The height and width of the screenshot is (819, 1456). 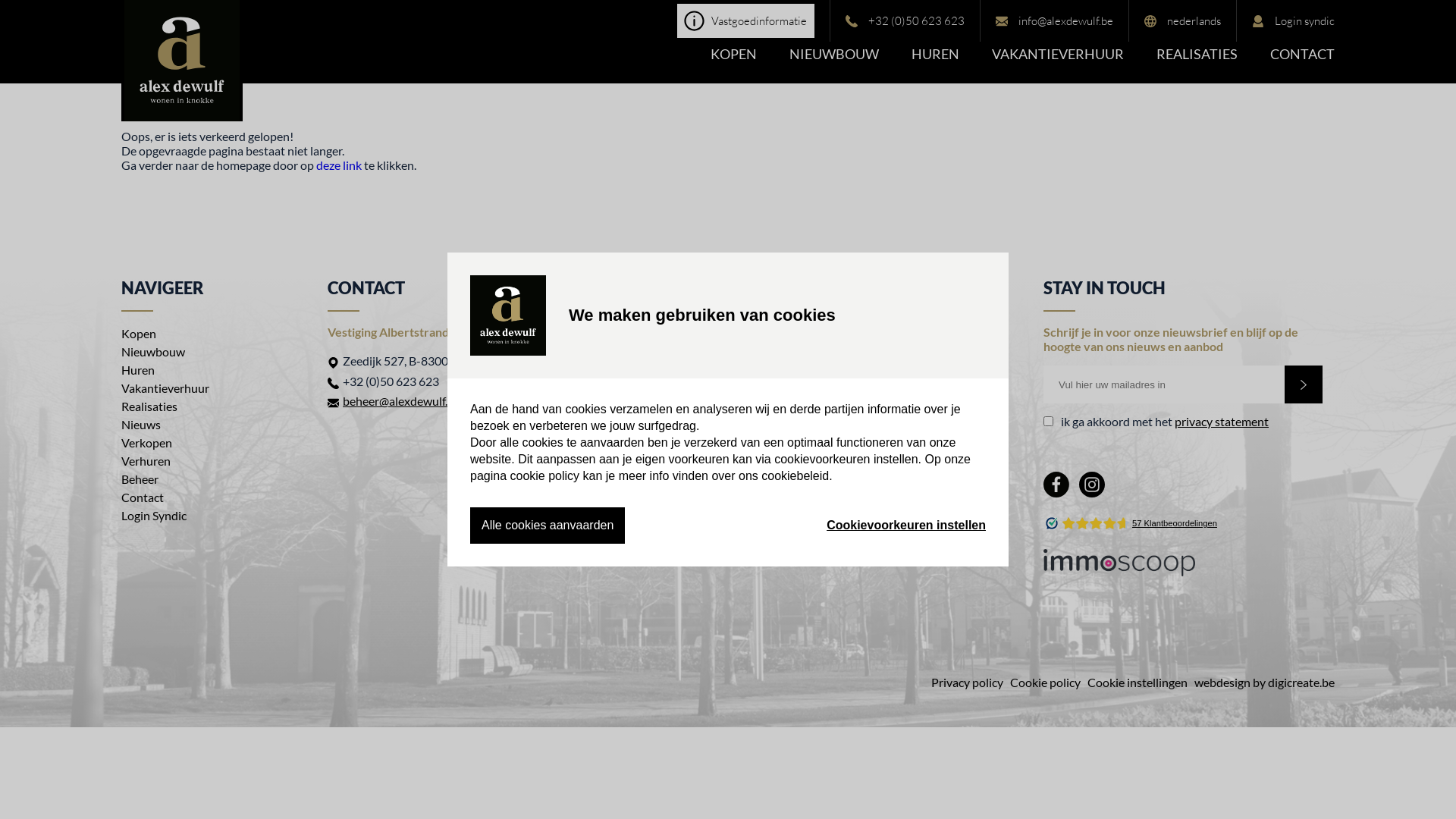 I want to click on Cookie policy, so click(x=1045, y=682).